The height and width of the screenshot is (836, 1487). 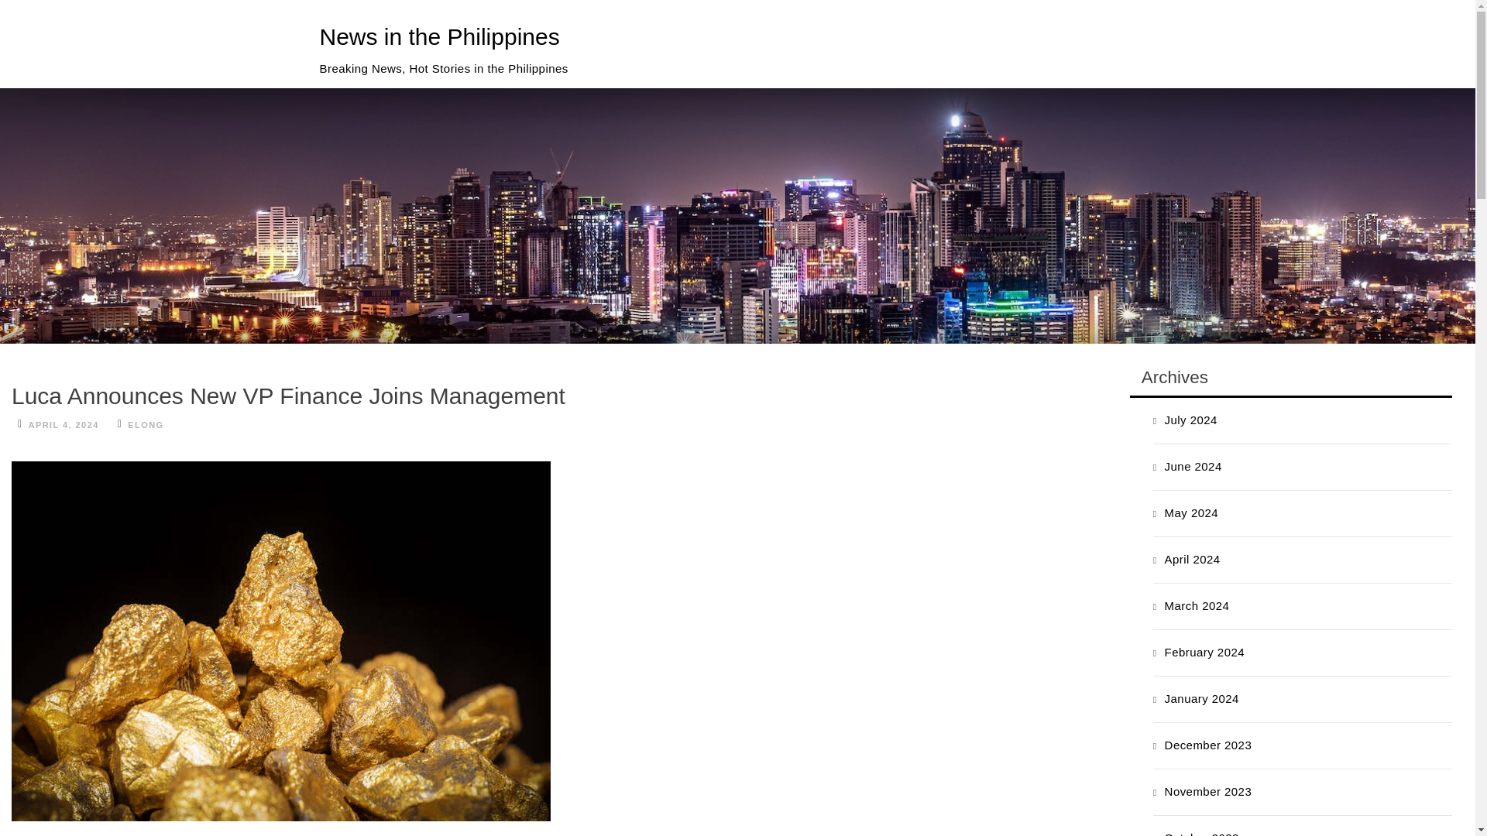 What do you see at coordinates (1191, 420) in the screenshot?
I see `July 2024` at bounding box center [1191, 420].